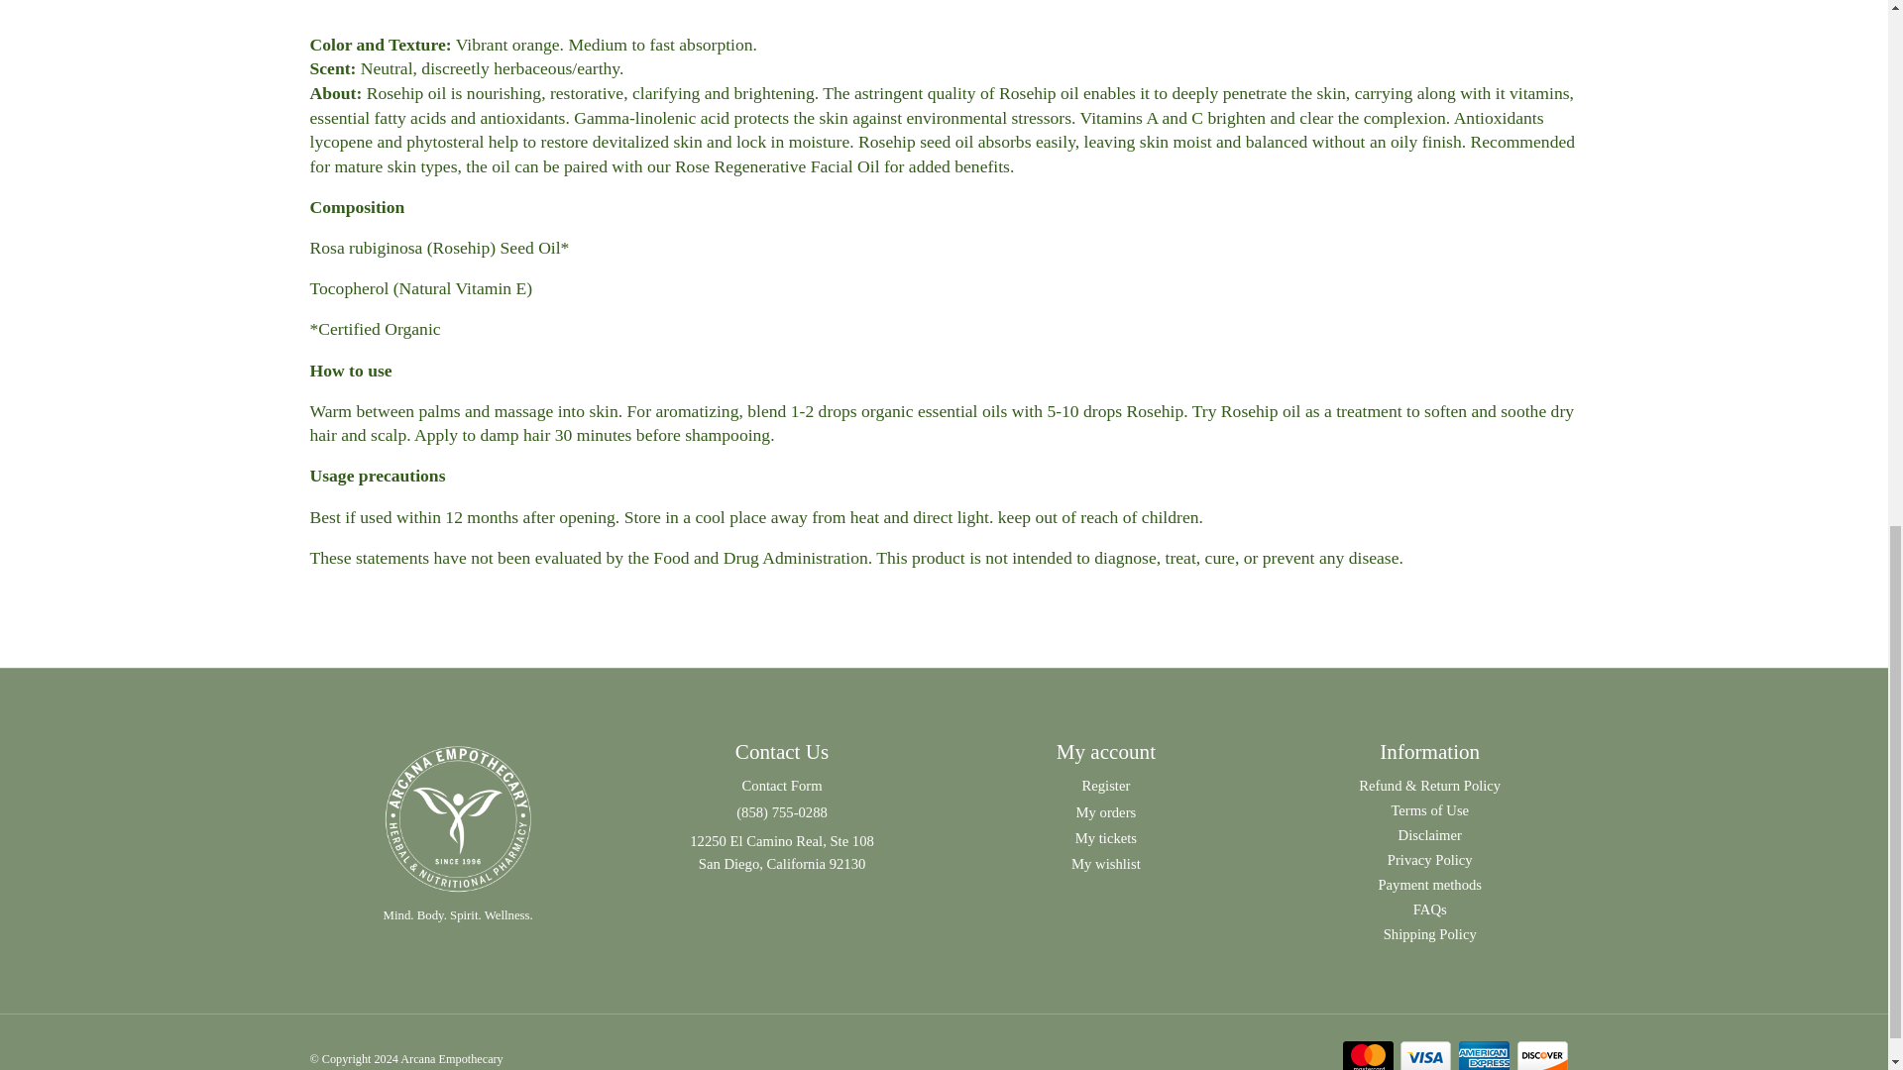 The width and height of the screenshot is (1903, 1070). What do you see at coordinates (1429, 835) in the screenshot?
I see `Disclaimer` at bounding box center [1429, 835].